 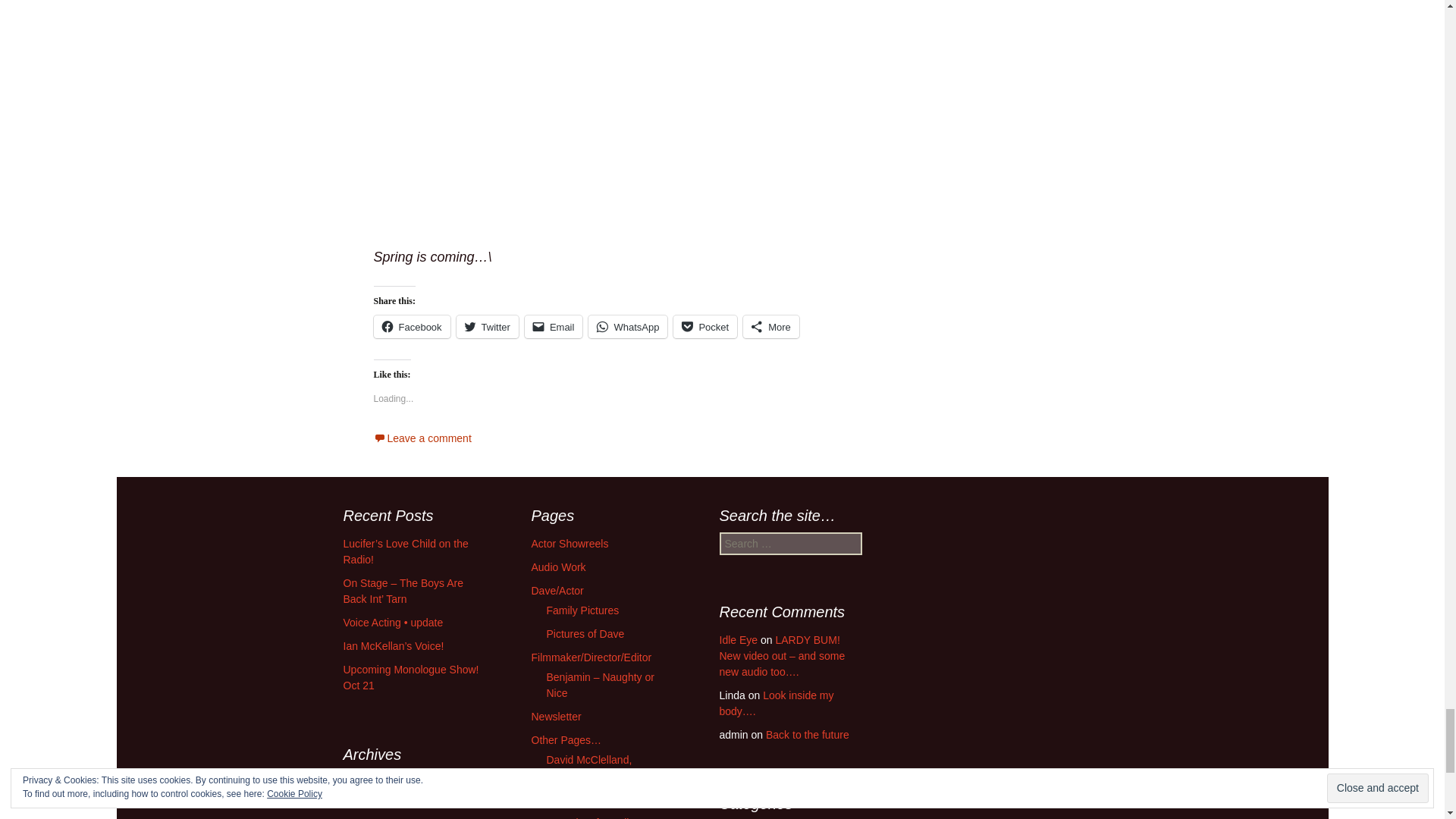 I want to click on Click to share on Twitter, so click(x=487, y=326).